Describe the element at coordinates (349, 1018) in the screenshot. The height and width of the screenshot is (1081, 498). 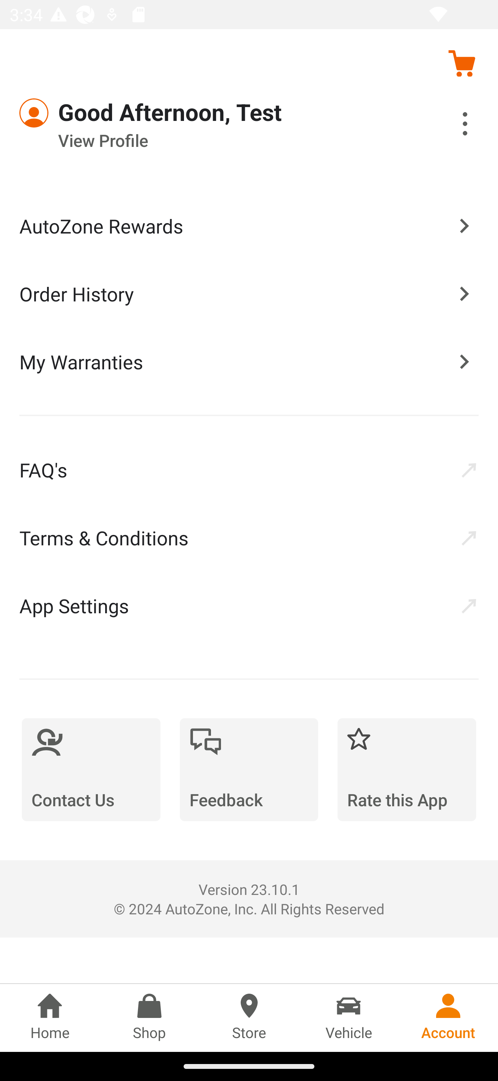
I see `Vehicle` at that location.